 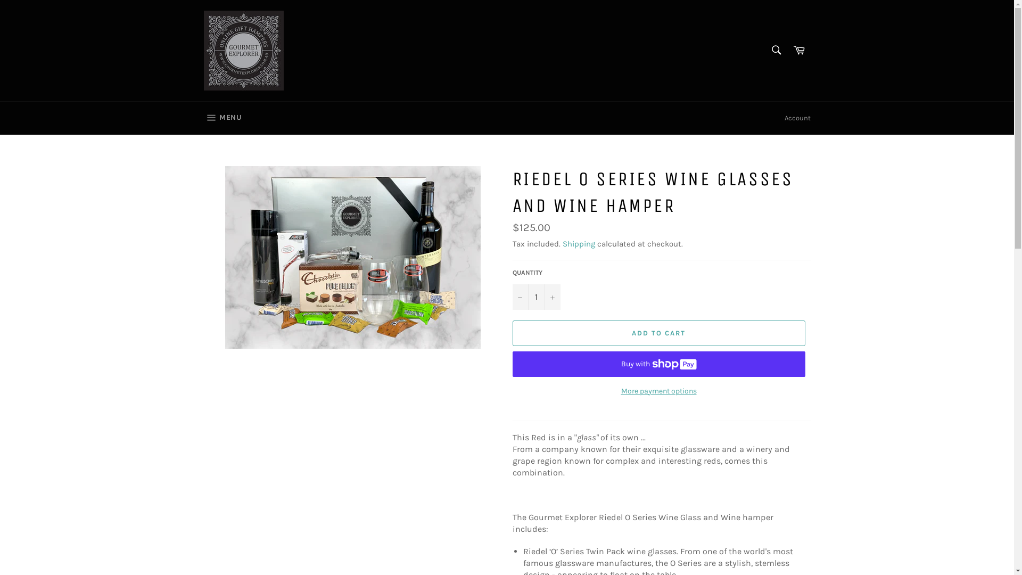 I want to click on More payment options, so click(x=658, y=391).